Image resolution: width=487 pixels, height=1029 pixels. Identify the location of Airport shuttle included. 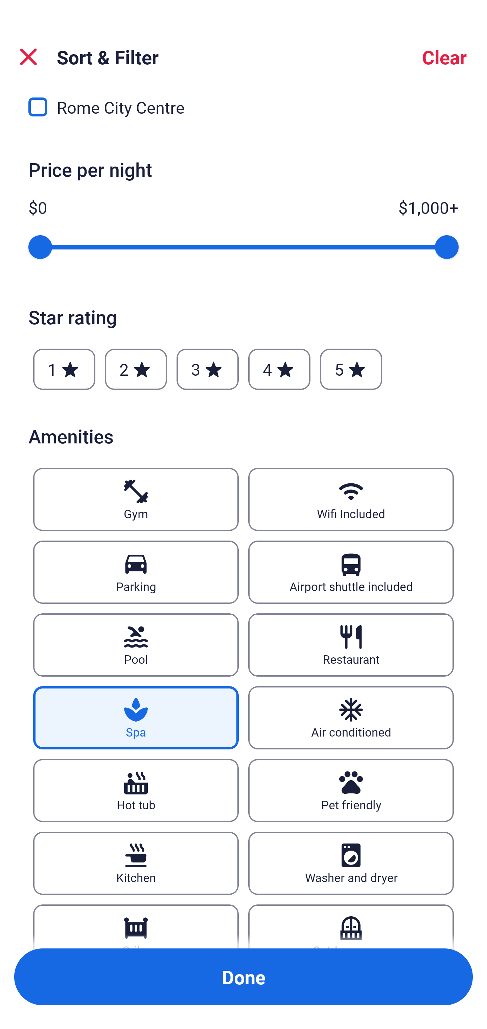
(351, 572).